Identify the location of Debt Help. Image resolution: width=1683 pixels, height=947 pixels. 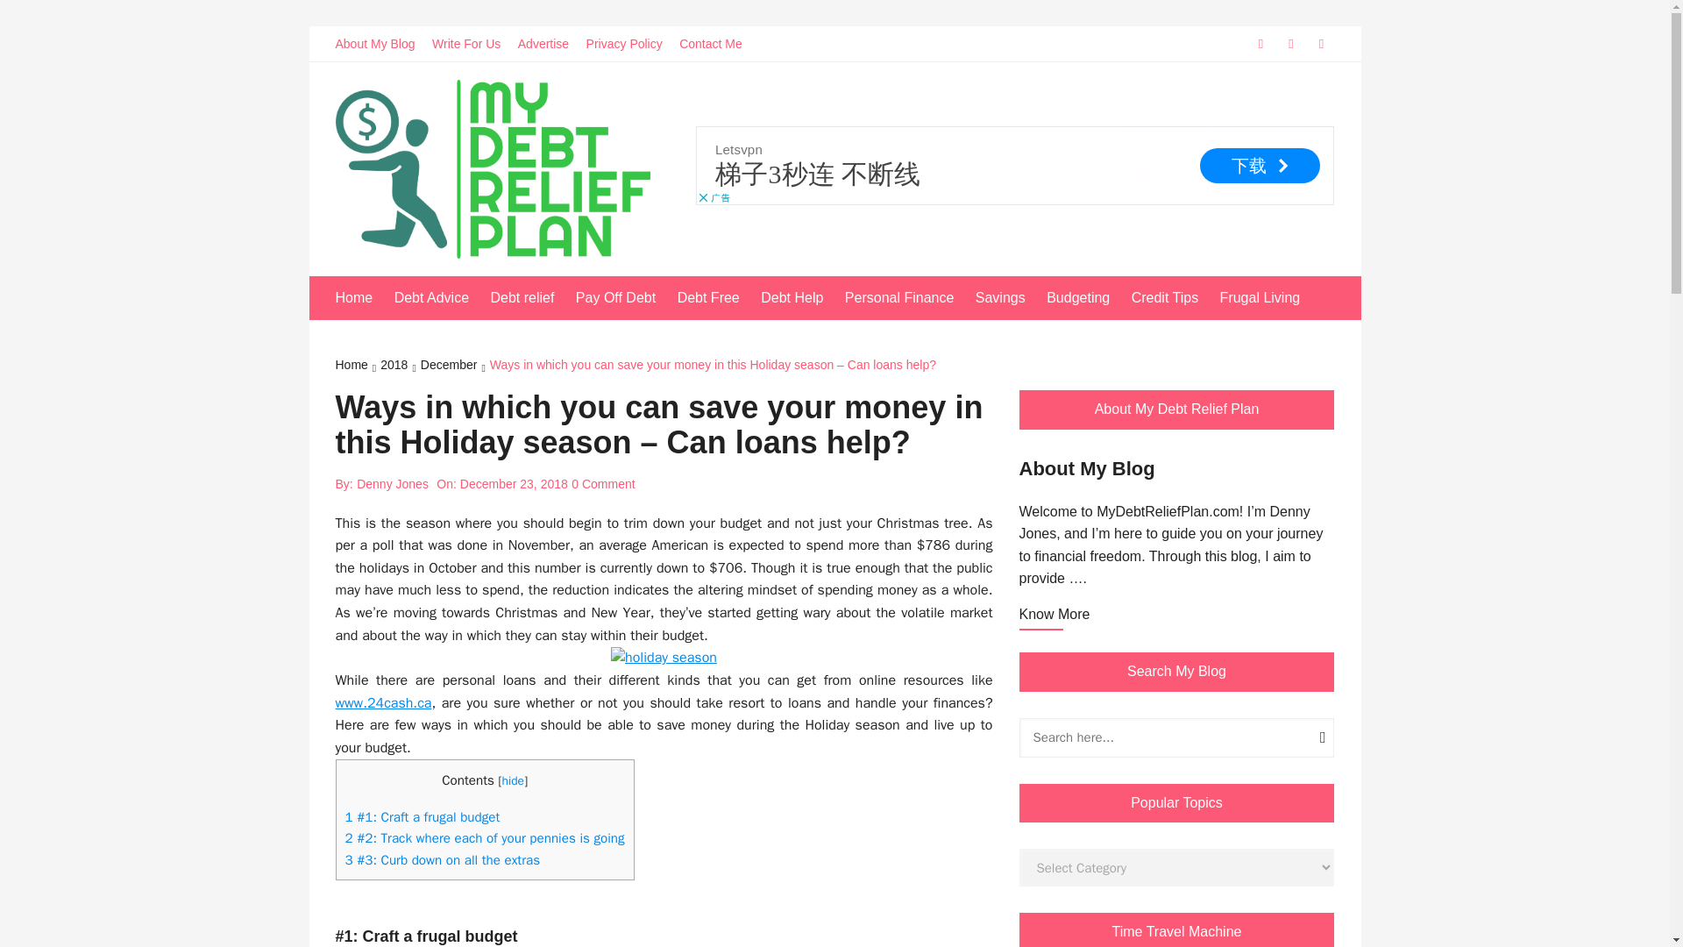
(799, 298).